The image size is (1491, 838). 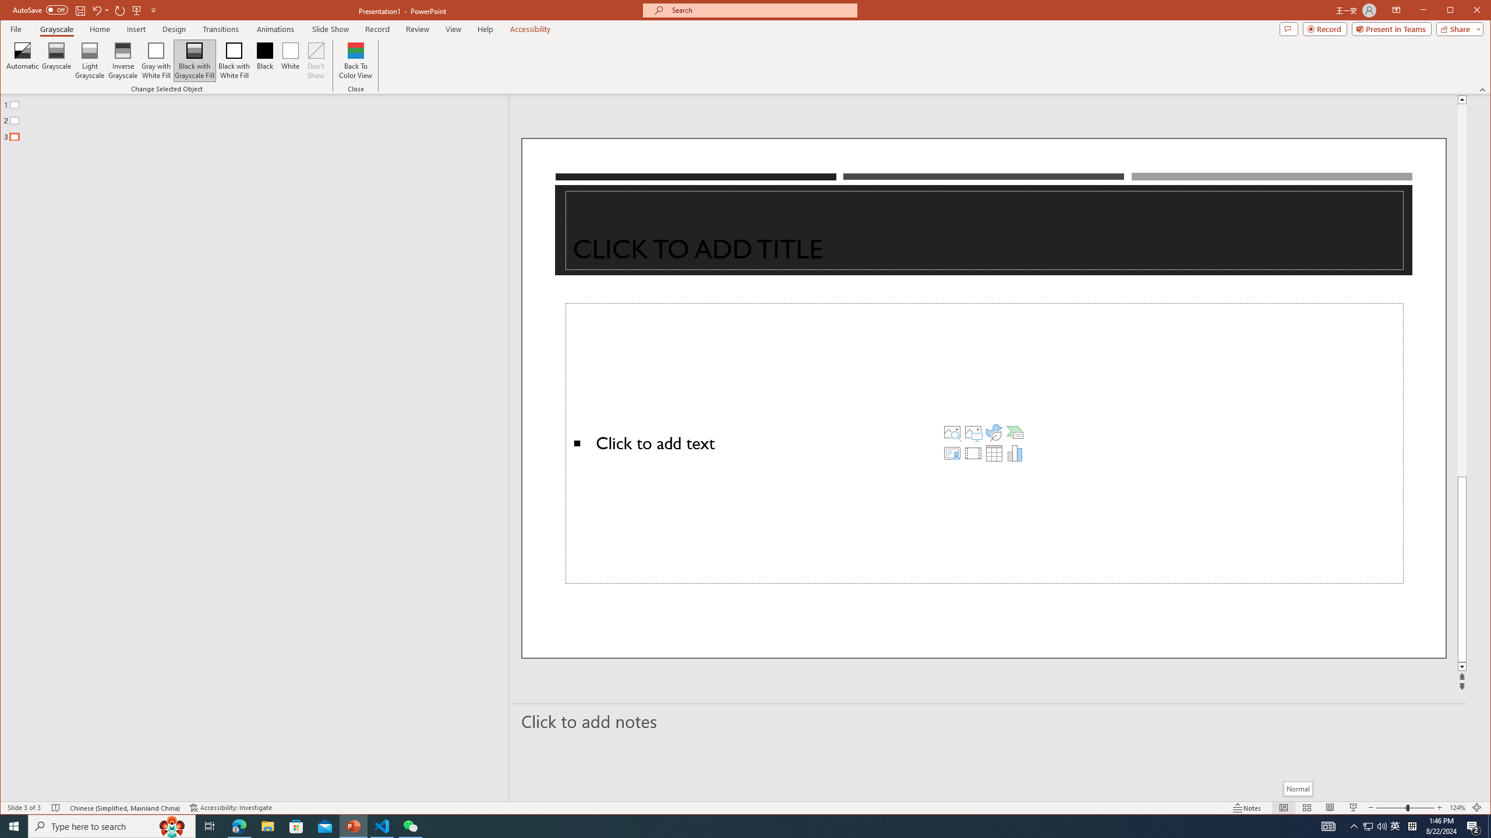 What do you see at coordinates (290, 61) in the screenshot?
I see `White` at bounding box center [290, 61].